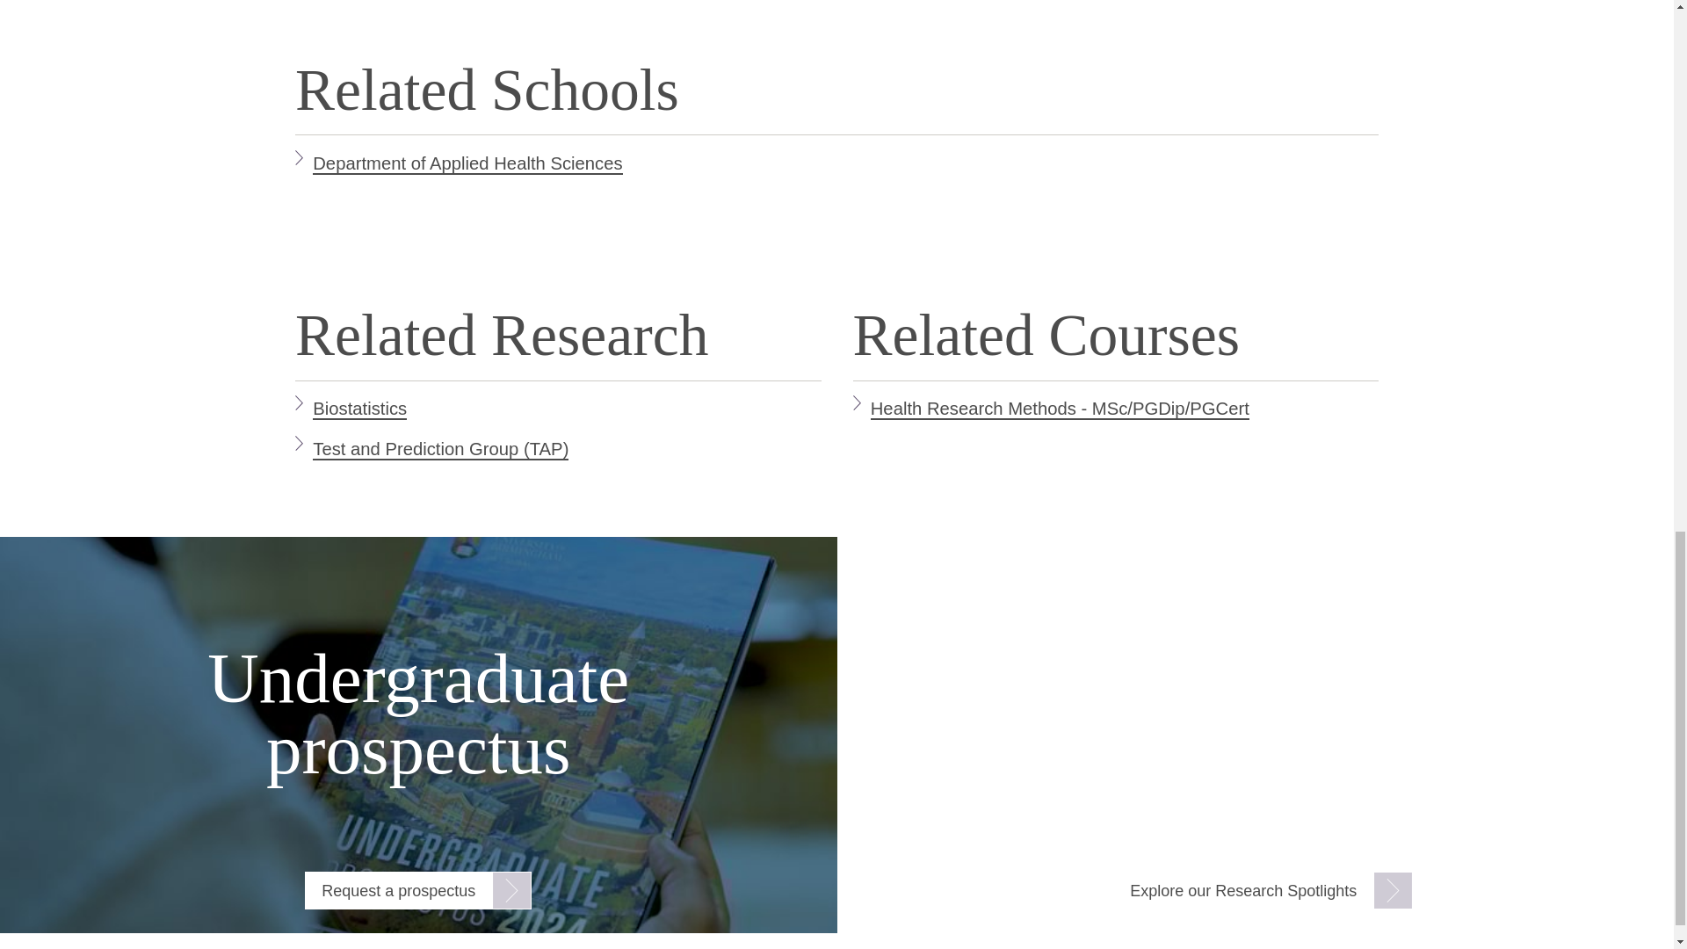 The height and width of the screenshot is (949, 1687). I want to click on Department of Applied Health Sciences, so click(467, 163).